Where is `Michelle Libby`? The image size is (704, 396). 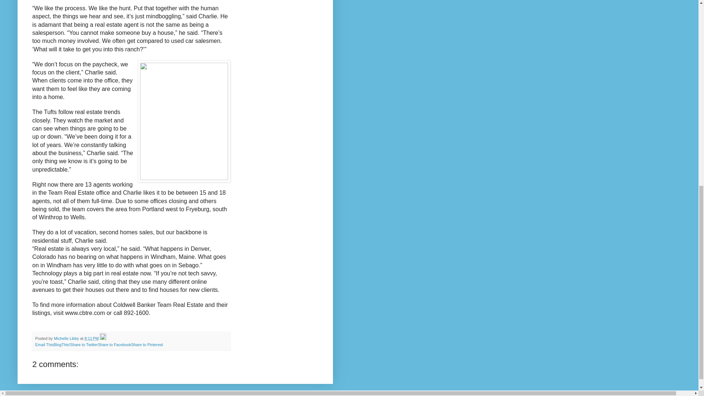
Michelle Libby is located at coordinates (67, 338).